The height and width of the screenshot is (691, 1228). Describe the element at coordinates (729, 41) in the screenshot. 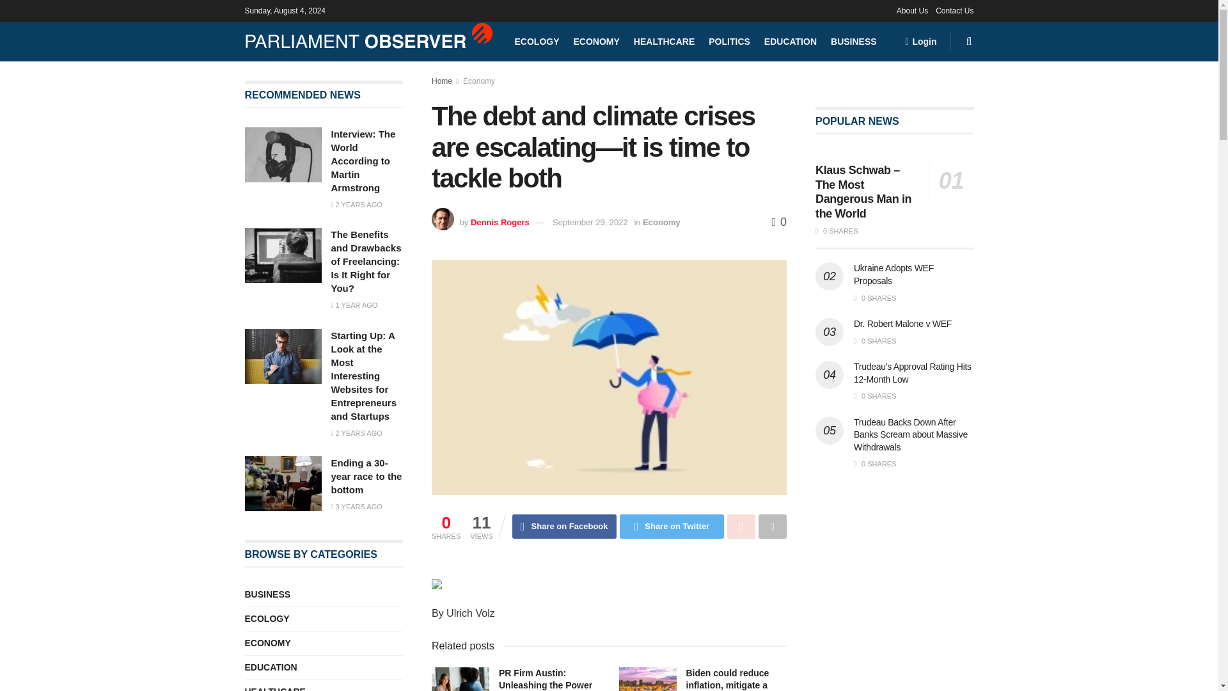

I see `POLITICS` at that location.